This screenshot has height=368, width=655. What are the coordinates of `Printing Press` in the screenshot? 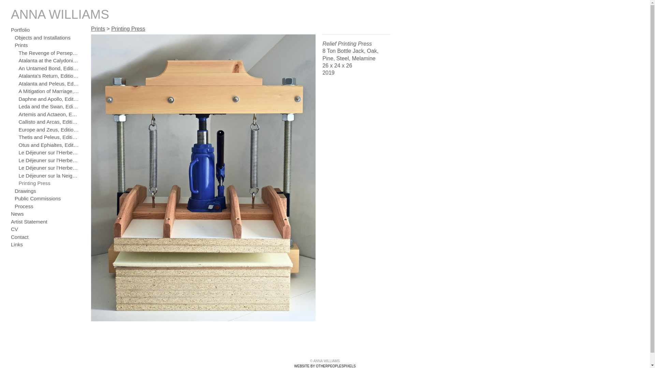 It's located at (49, 183).